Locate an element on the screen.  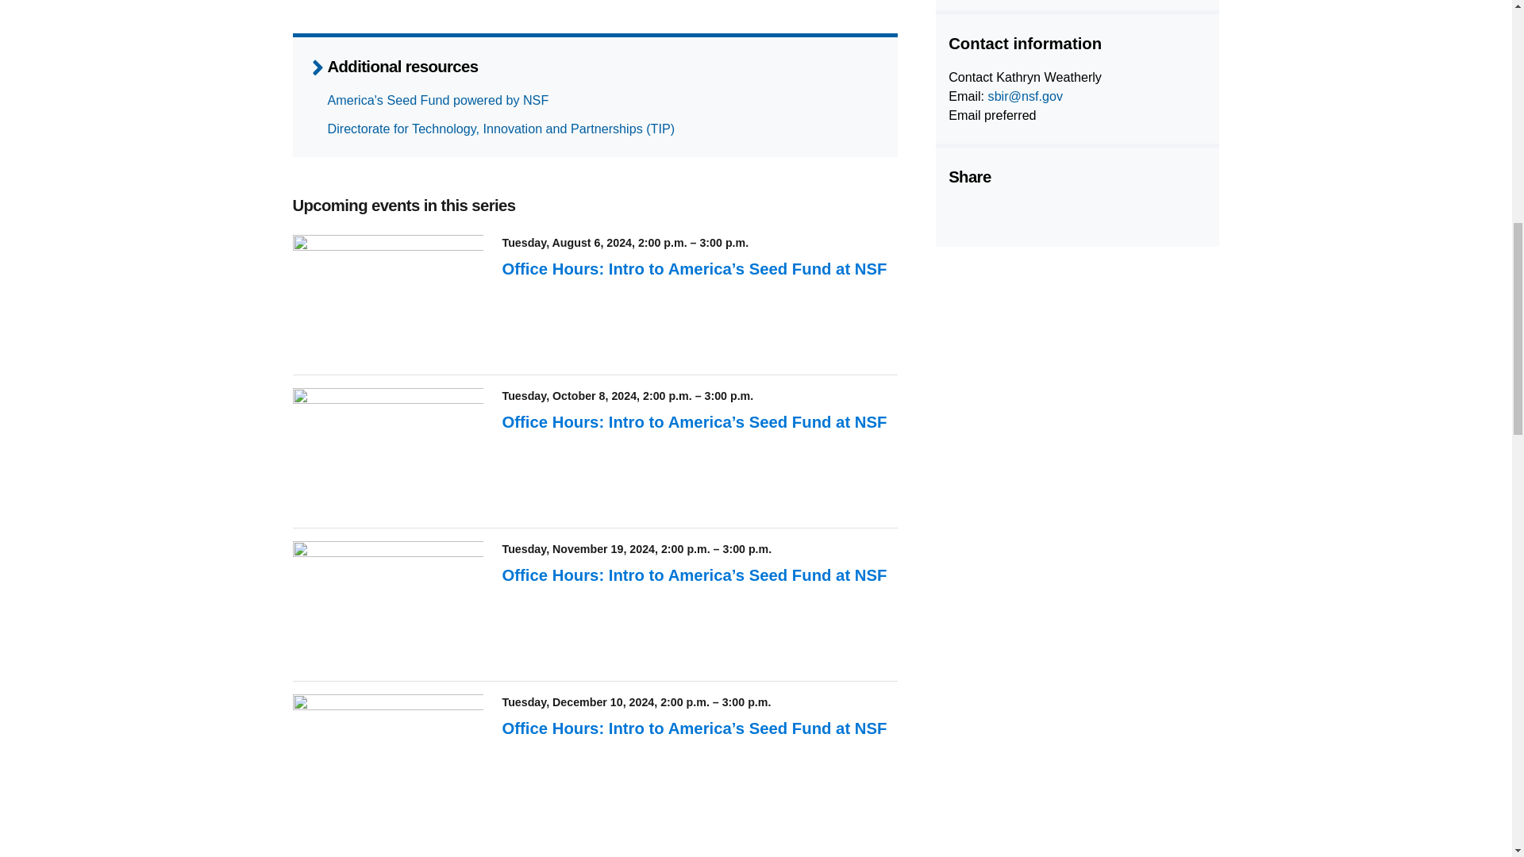
Facebook is located at coordinates (960, 214).